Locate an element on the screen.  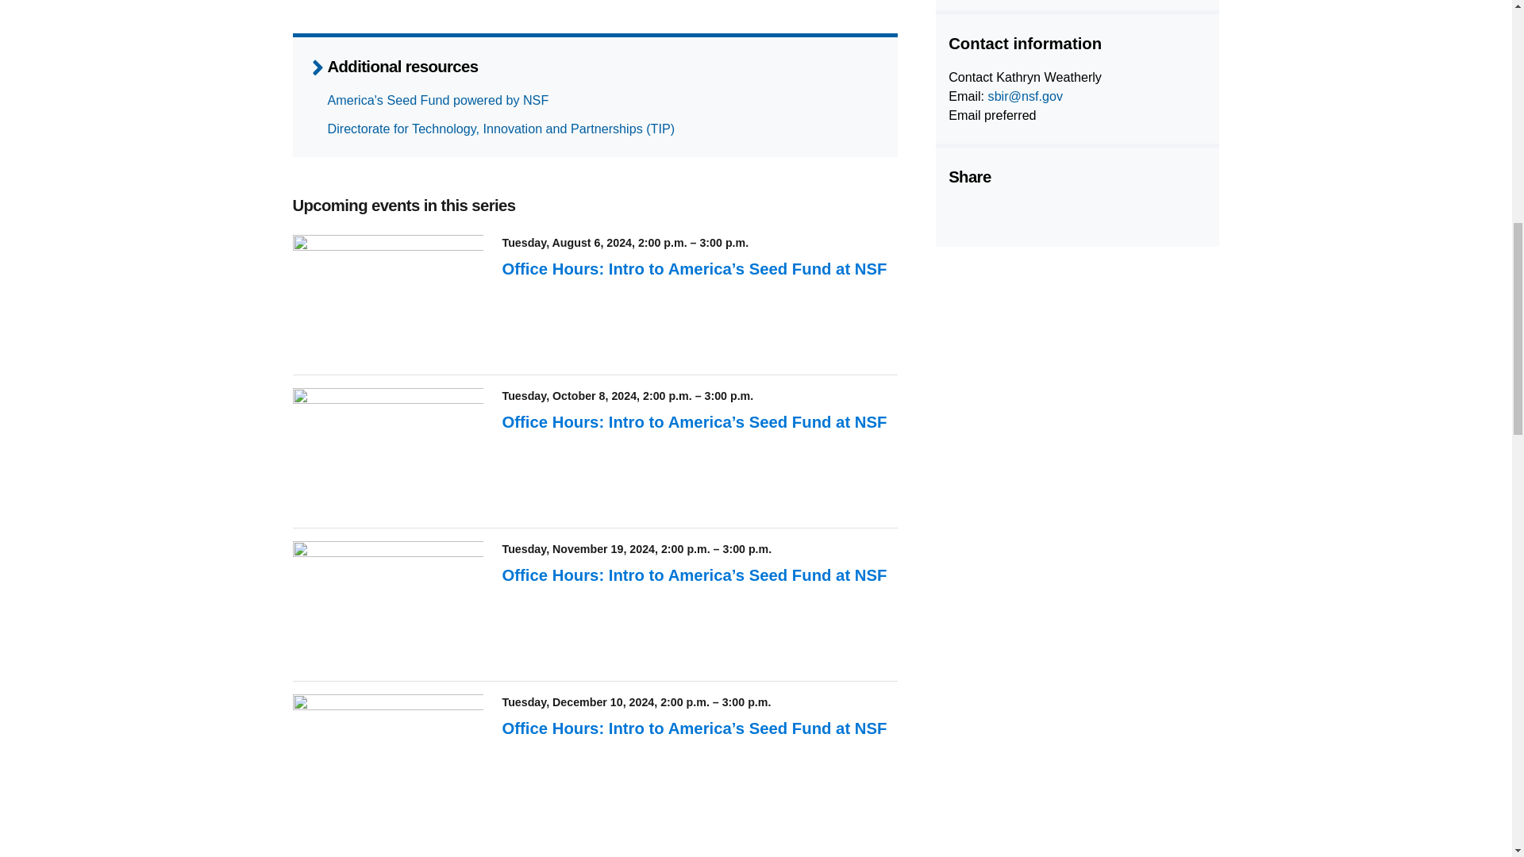
Facebook is located at coordinates (960, 214).